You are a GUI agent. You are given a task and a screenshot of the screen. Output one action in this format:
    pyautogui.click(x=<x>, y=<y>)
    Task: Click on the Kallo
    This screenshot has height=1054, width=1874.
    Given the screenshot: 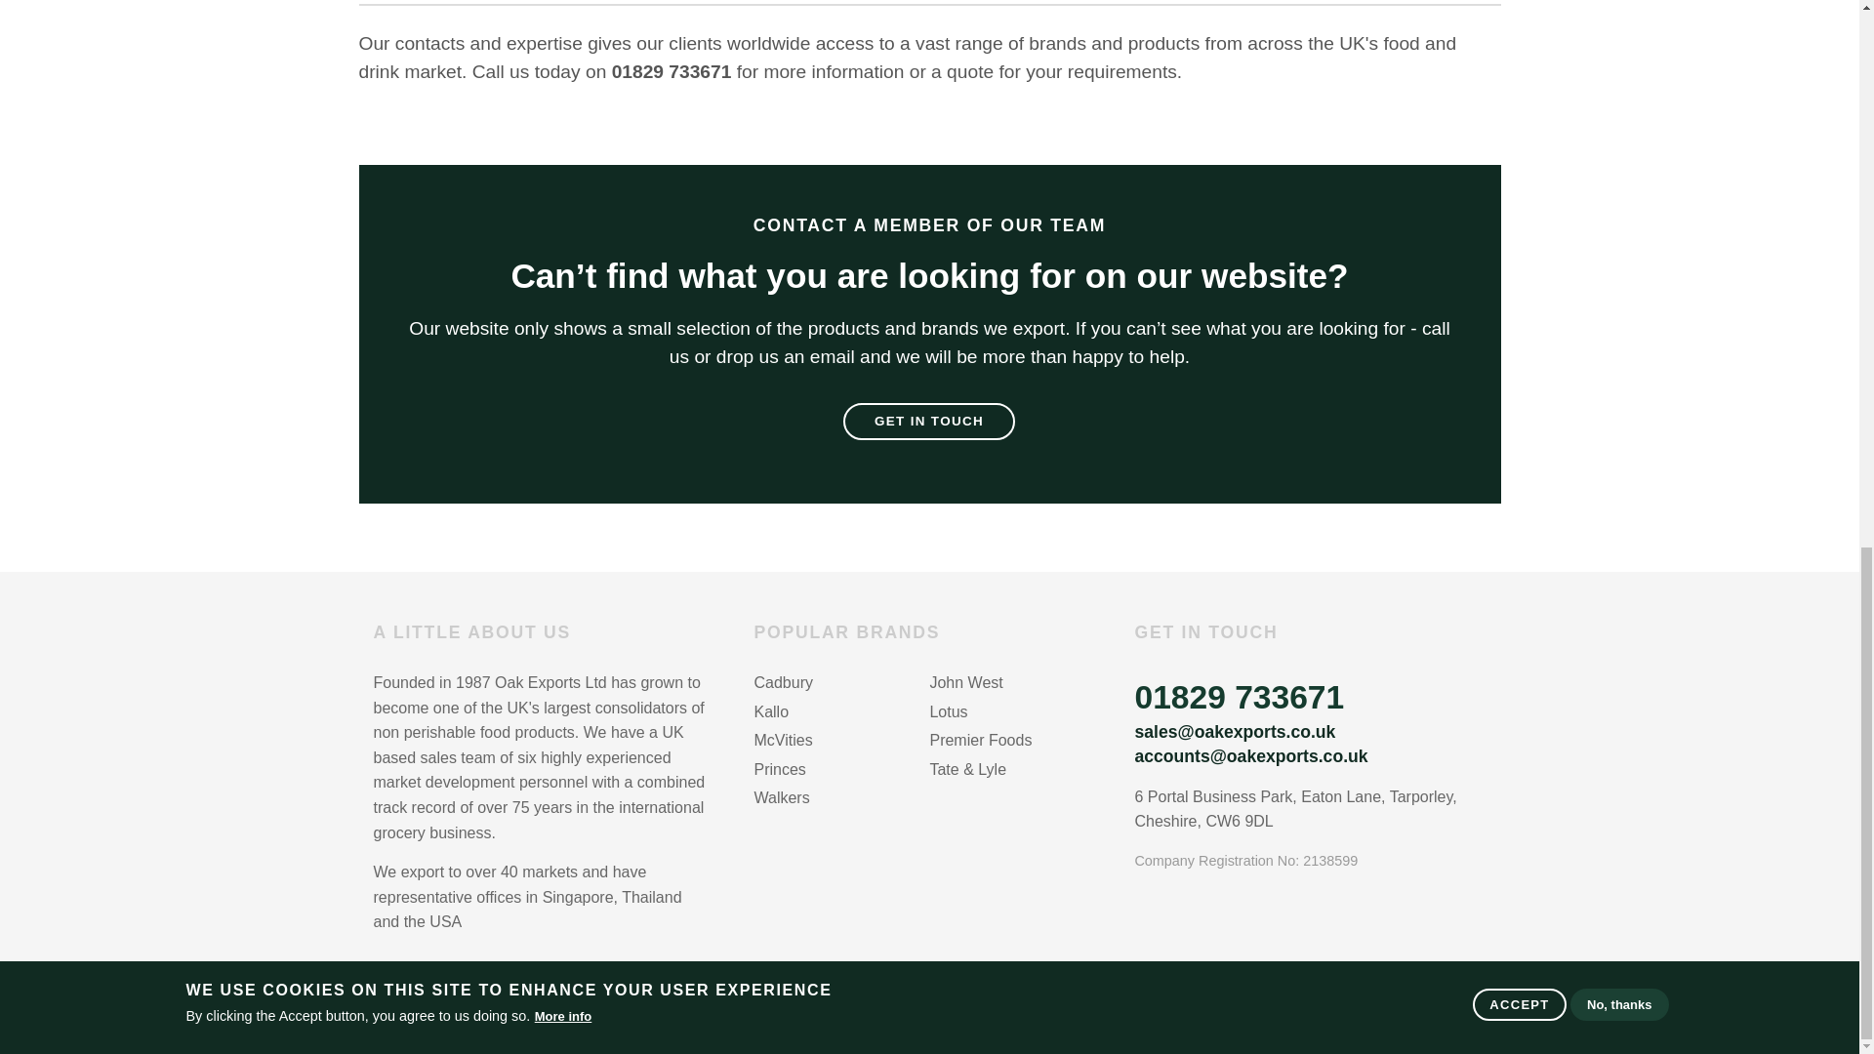 What is the action you would take?
    pyautogui.click(x=841, y=714)
    